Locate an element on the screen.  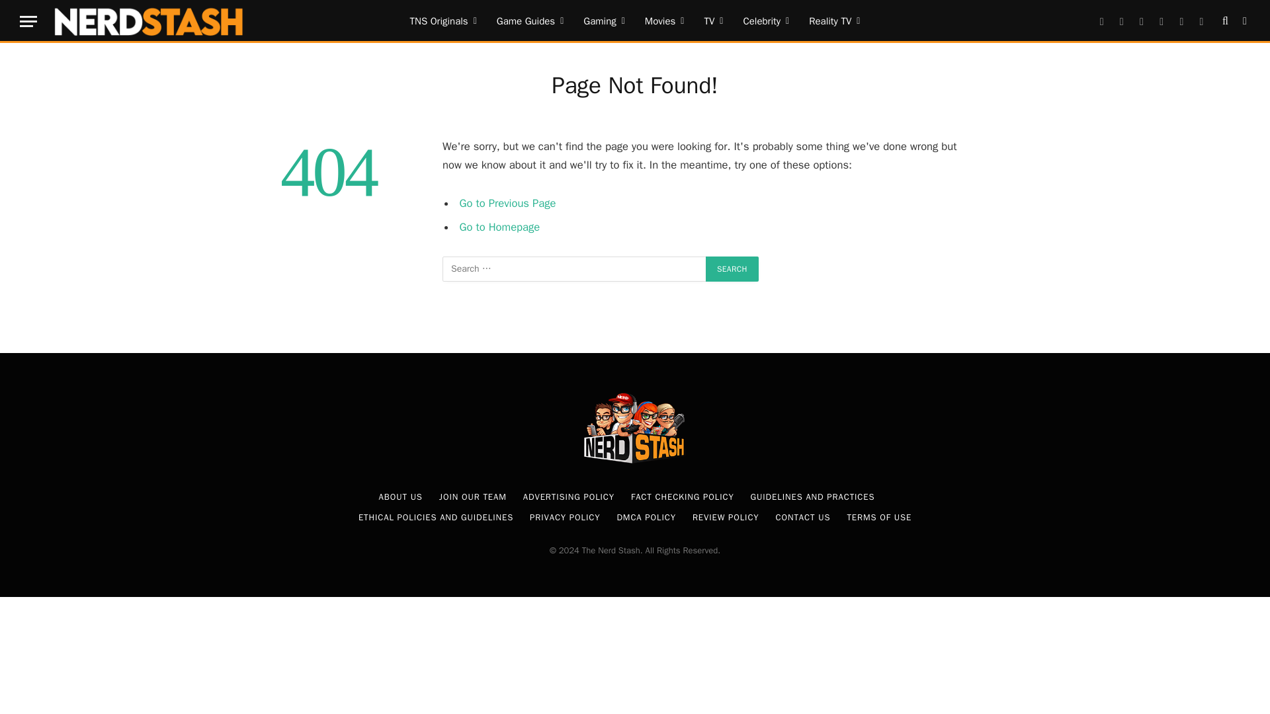
Switch to Dark Design - easier on eyes. is located at coordinates (1244, 20).